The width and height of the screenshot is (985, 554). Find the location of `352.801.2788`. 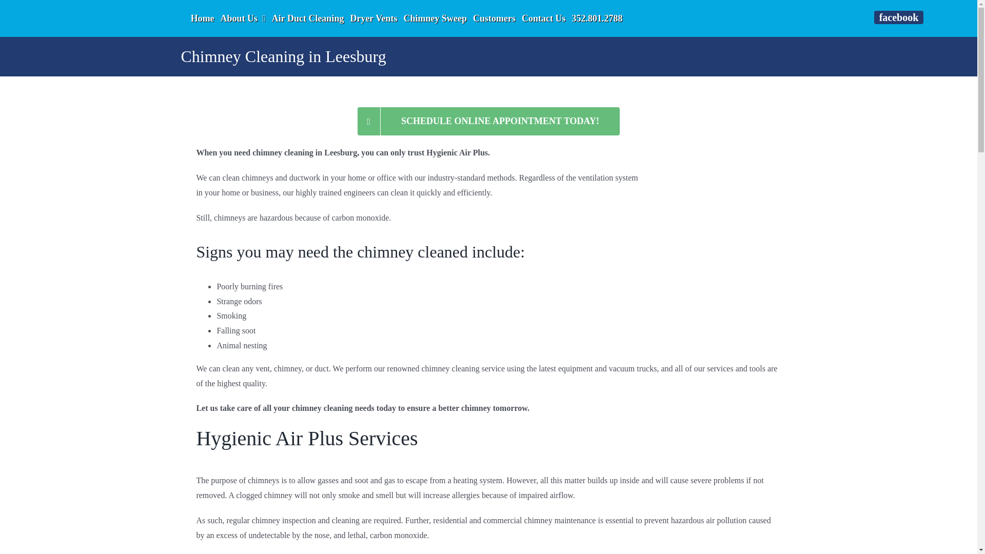

352.801.2788 is located at coordinates (597, 18).